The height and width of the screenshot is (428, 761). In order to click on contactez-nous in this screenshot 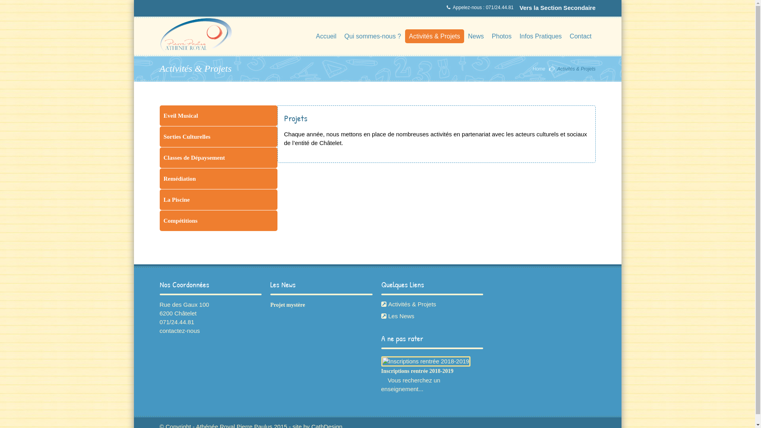, I will do `click(180, 331)`.